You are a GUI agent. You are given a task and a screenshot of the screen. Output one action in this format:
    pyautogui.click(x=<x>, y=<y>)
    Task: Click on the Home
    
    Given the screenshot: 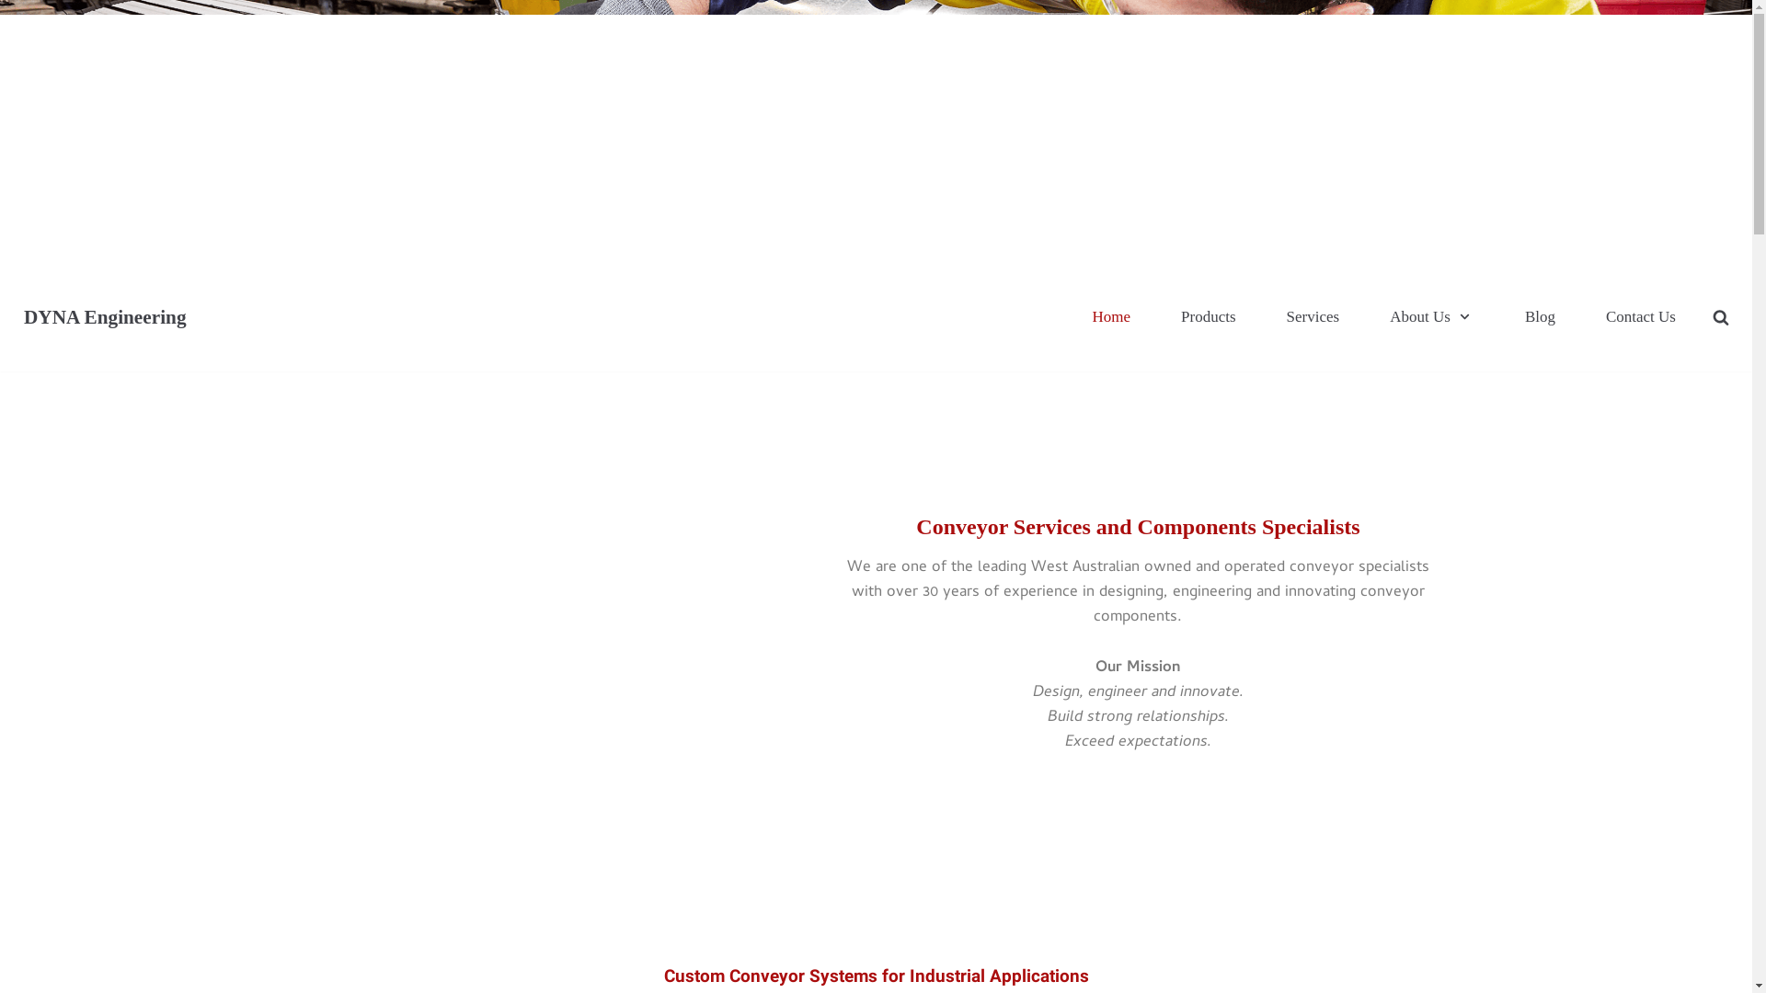 What is the action you would take?
    pyautogui.click(x=1112, y=316)
    